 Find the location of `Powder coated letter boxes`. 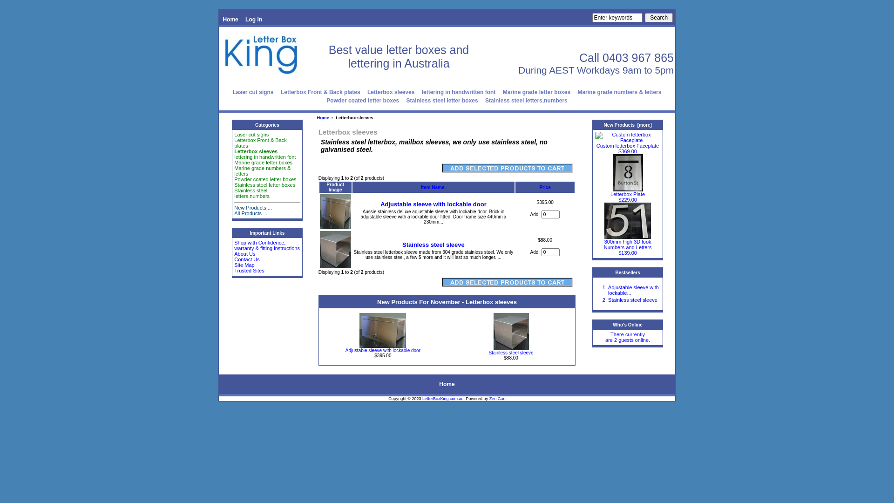

Powder coated letter boxes is located at coordinates (363, 101).